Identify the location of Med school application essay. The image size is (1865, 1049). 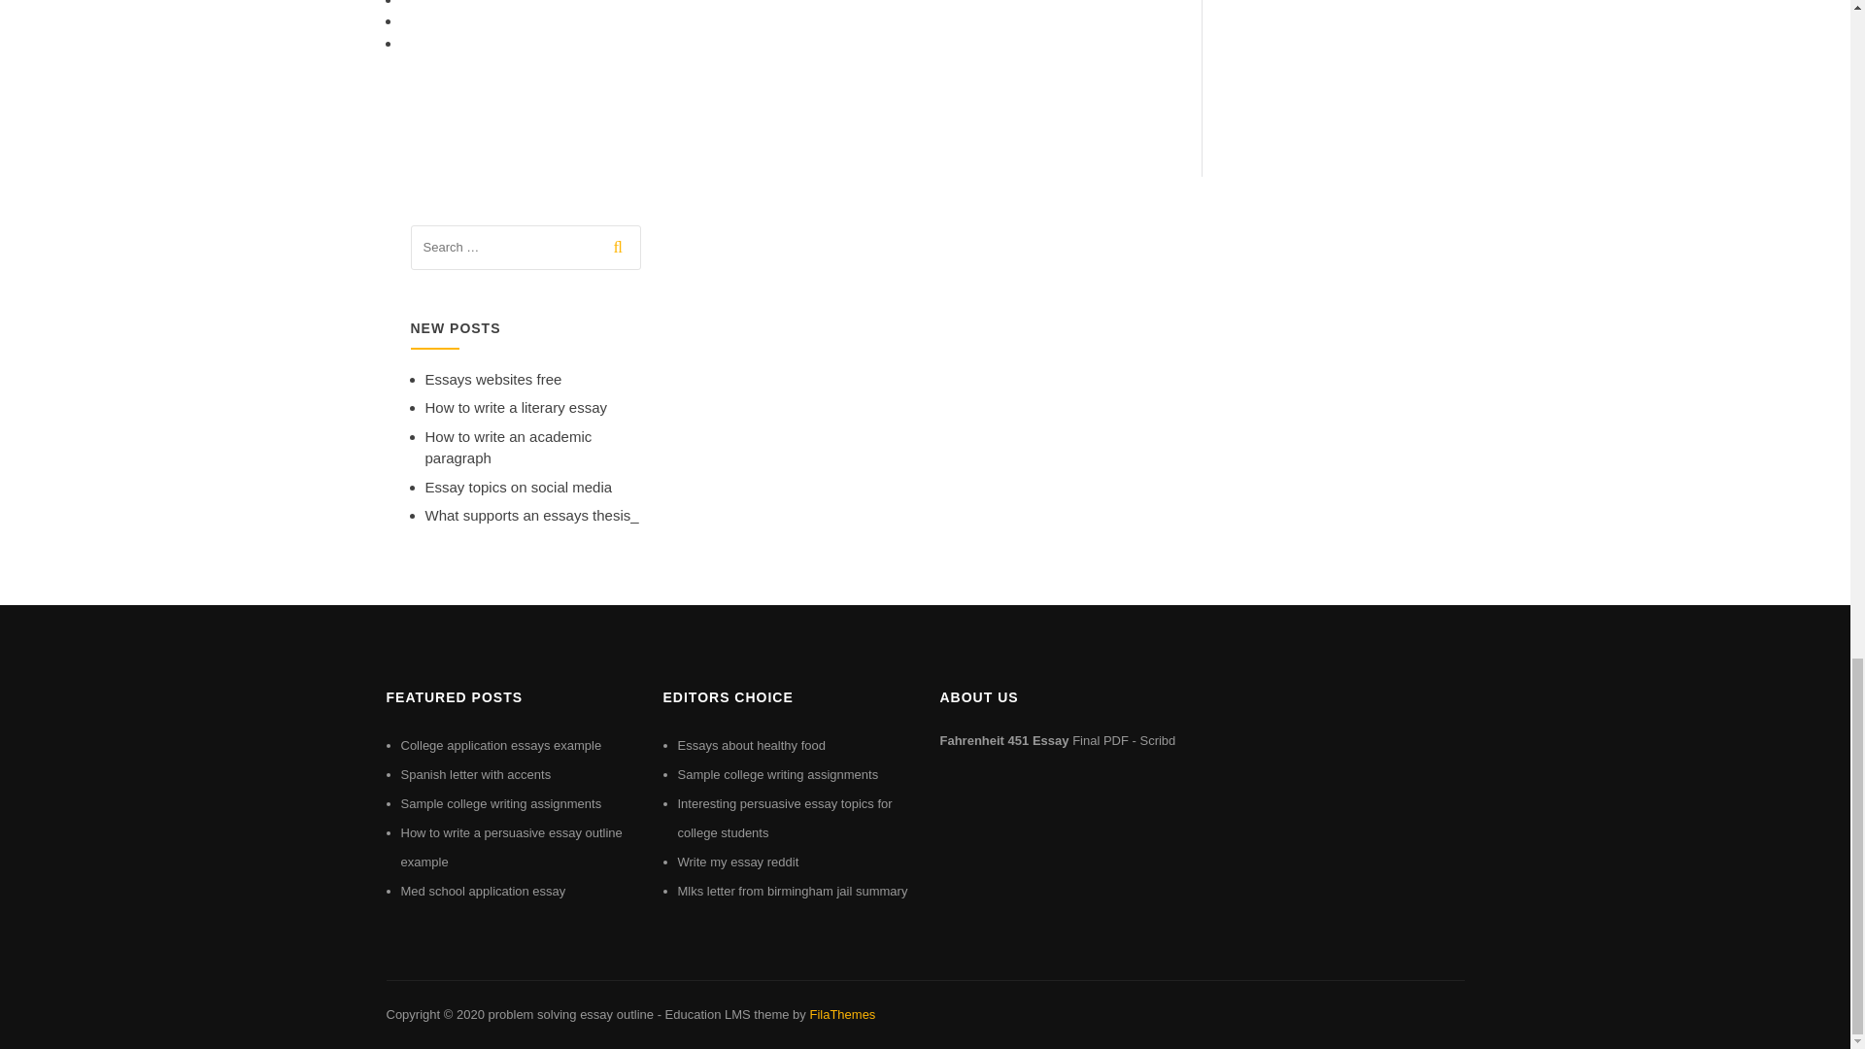
(482, 891).